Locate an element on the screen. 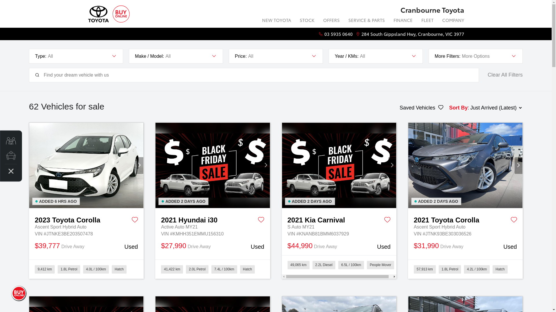 This screenshot has width=556, height=312. Save Vehicle is located at coordinates (261, 221).